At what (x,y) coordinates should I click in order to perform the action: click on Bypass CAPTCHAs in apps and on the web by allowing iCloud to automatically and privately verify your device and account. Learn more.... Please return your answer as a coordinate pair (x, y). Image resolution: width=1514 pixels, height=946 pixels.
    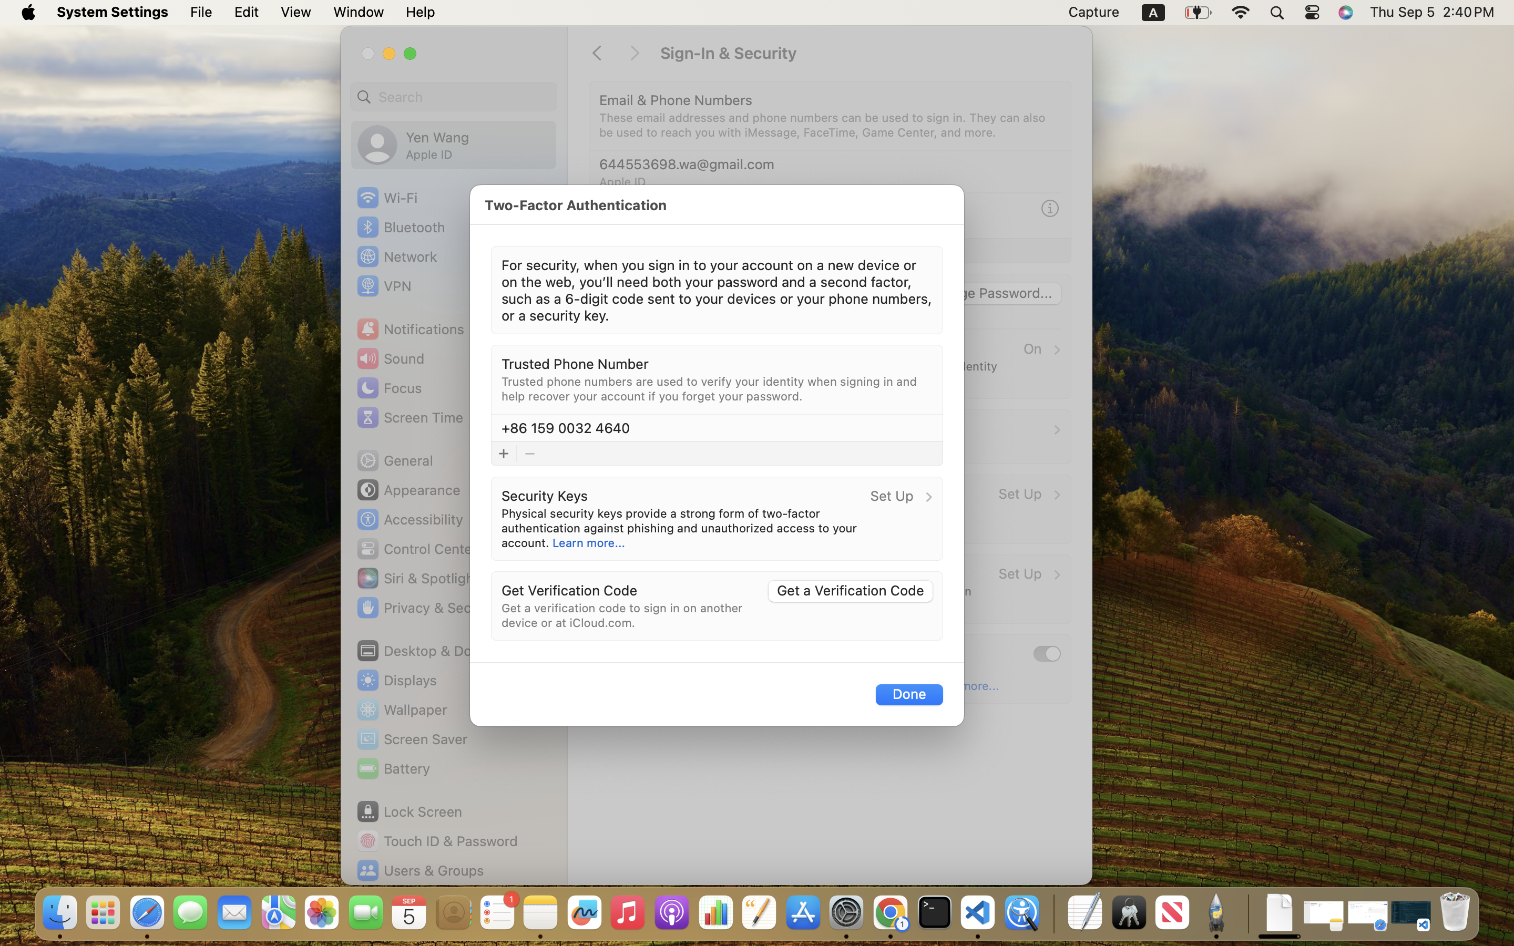
    Looking at the image, I should click on (799, 678).